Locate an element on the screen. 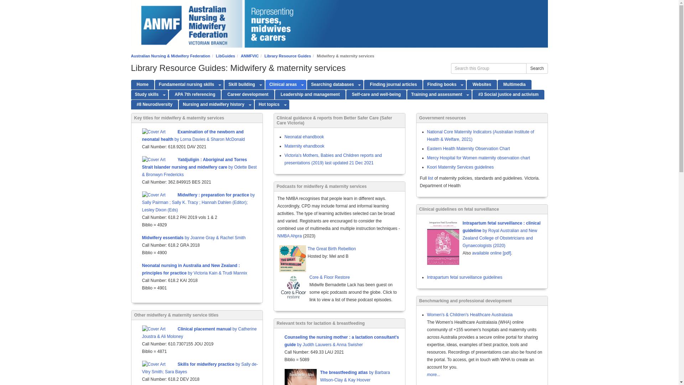 This screenshot has height=385, width=684. Toggle Dropdown is located at coordinates (250, 105).